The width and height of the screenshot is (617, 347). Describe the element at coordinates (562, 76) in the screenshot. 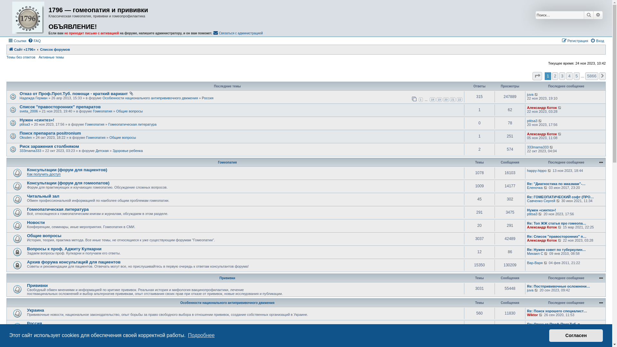

I see `3` at that location.